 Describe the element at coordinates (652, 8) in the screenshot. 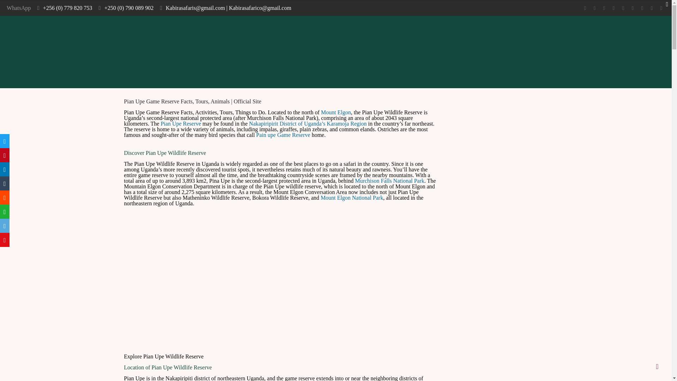

I see `Tumblr` at that location.